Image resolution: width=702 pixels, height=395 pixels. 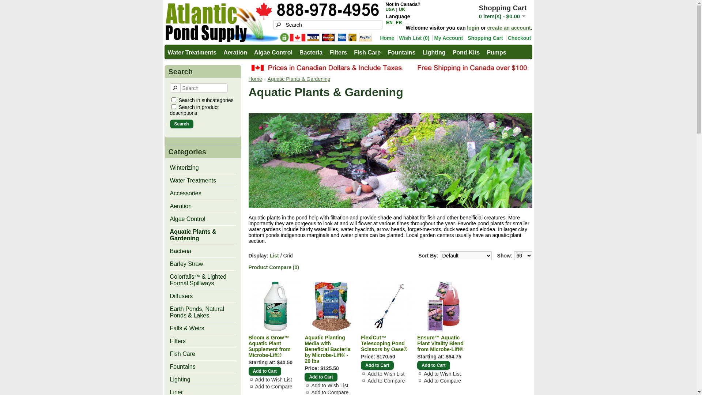 What do you see at coordinates (402, 10) in the screenshot?
I see `UK` at bounding box center [402, 10].